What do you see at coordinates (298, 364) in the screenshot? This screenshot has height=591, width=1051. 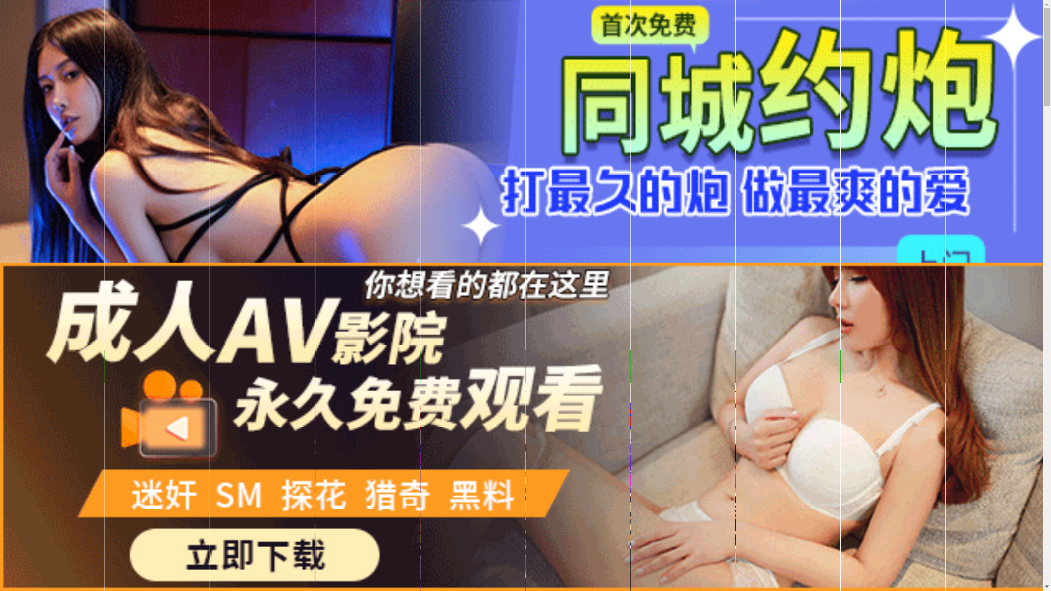 I see `3d0571.Com` at bounding box center [298, 364].